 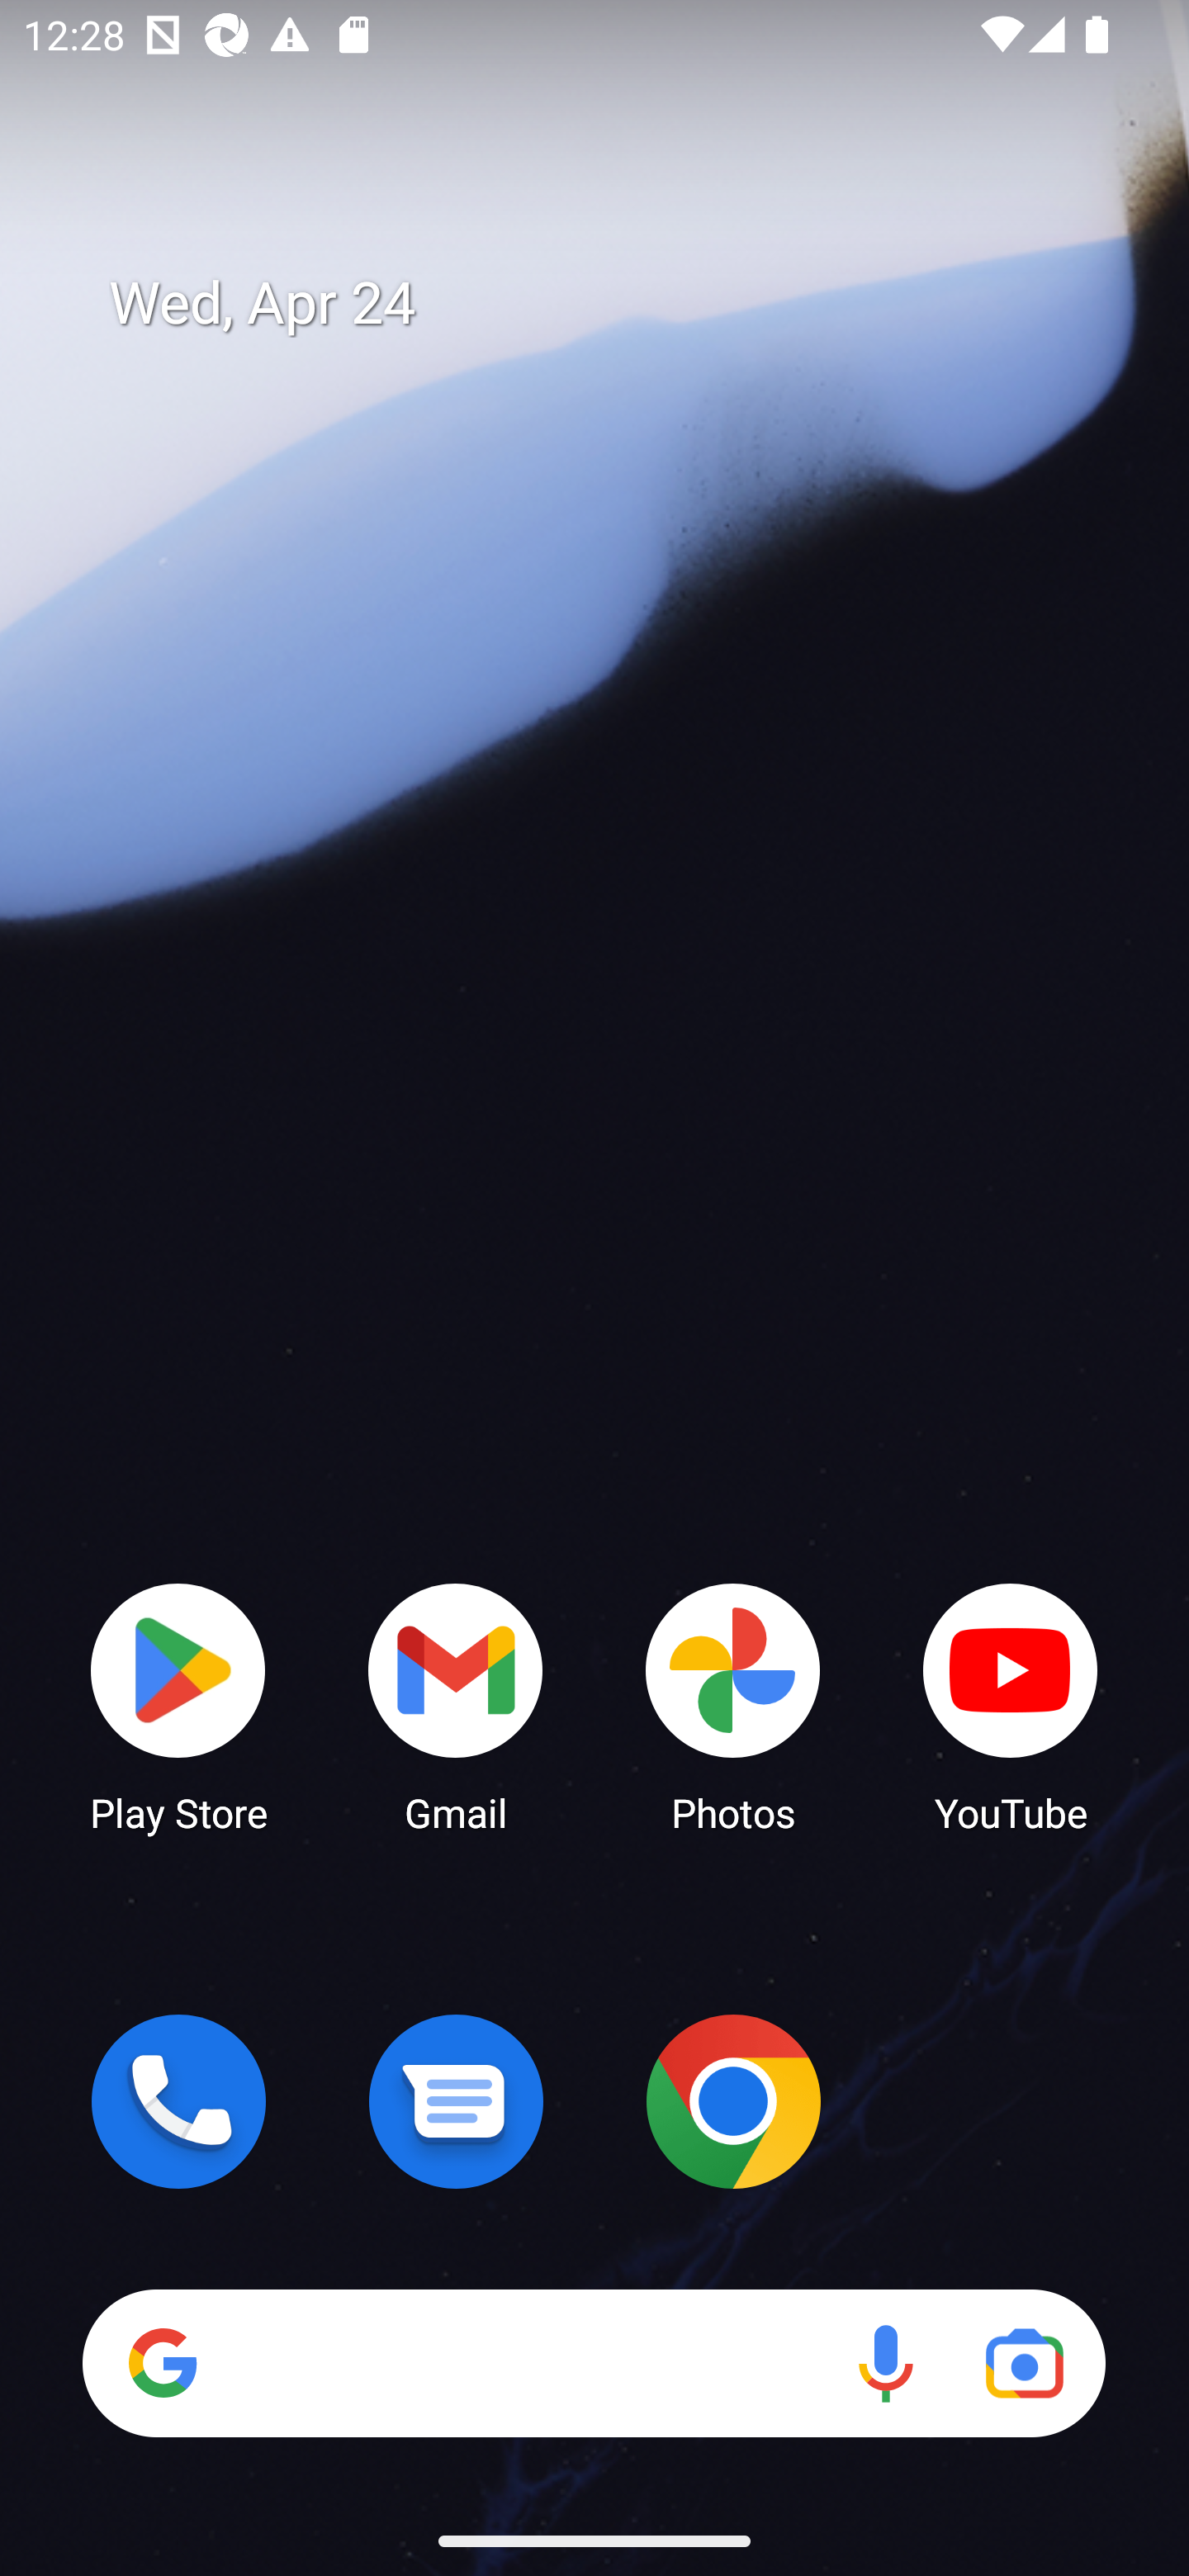 What do you see at coordinates (885, 2363) in the screenshot?
I see `Voice search` at bounding box center [885, 2363].